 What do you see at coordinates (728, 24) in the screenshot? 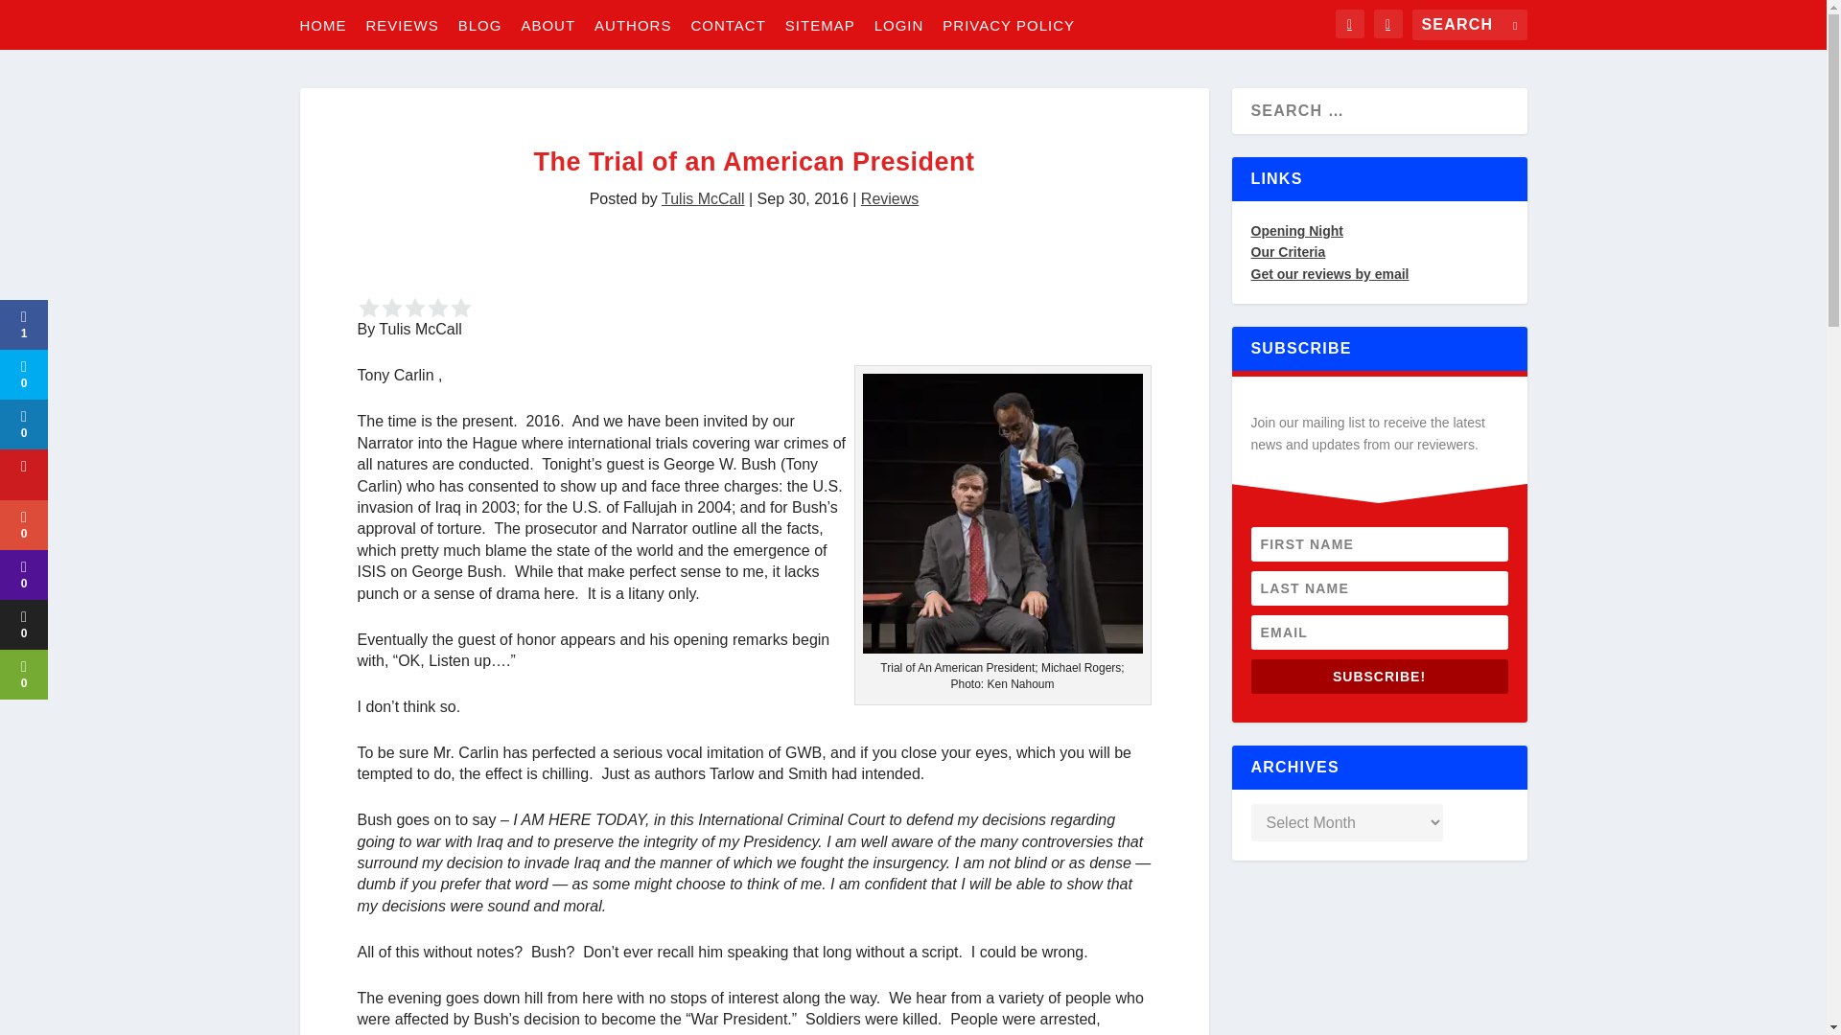
I see `CONTACT` at bounding box center [728, 24].